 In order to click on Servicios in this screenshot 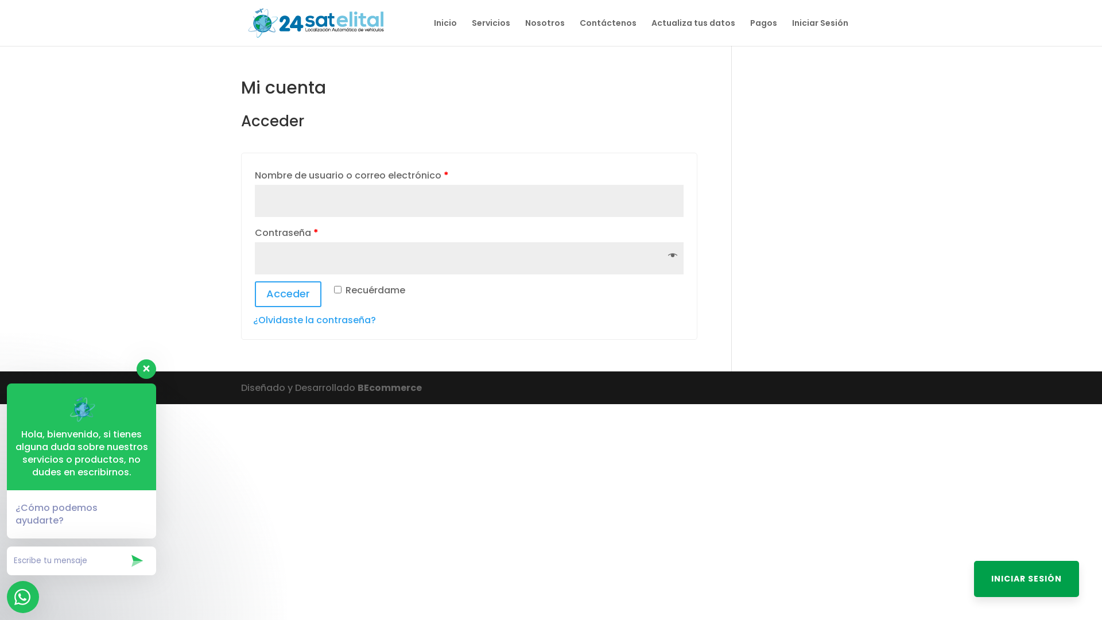, I will do `click(491, 32)`.